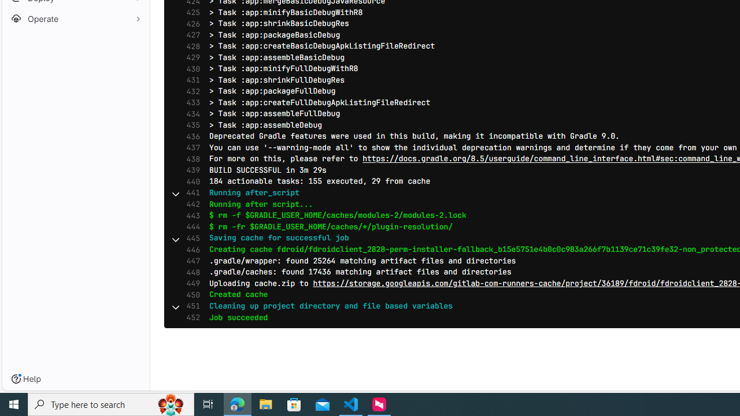 The width and height of the screenshot is (740, 416). What do you see at coordinates (190, 102) in the screenshot?
I see `433` at bounding box center [190, 102].